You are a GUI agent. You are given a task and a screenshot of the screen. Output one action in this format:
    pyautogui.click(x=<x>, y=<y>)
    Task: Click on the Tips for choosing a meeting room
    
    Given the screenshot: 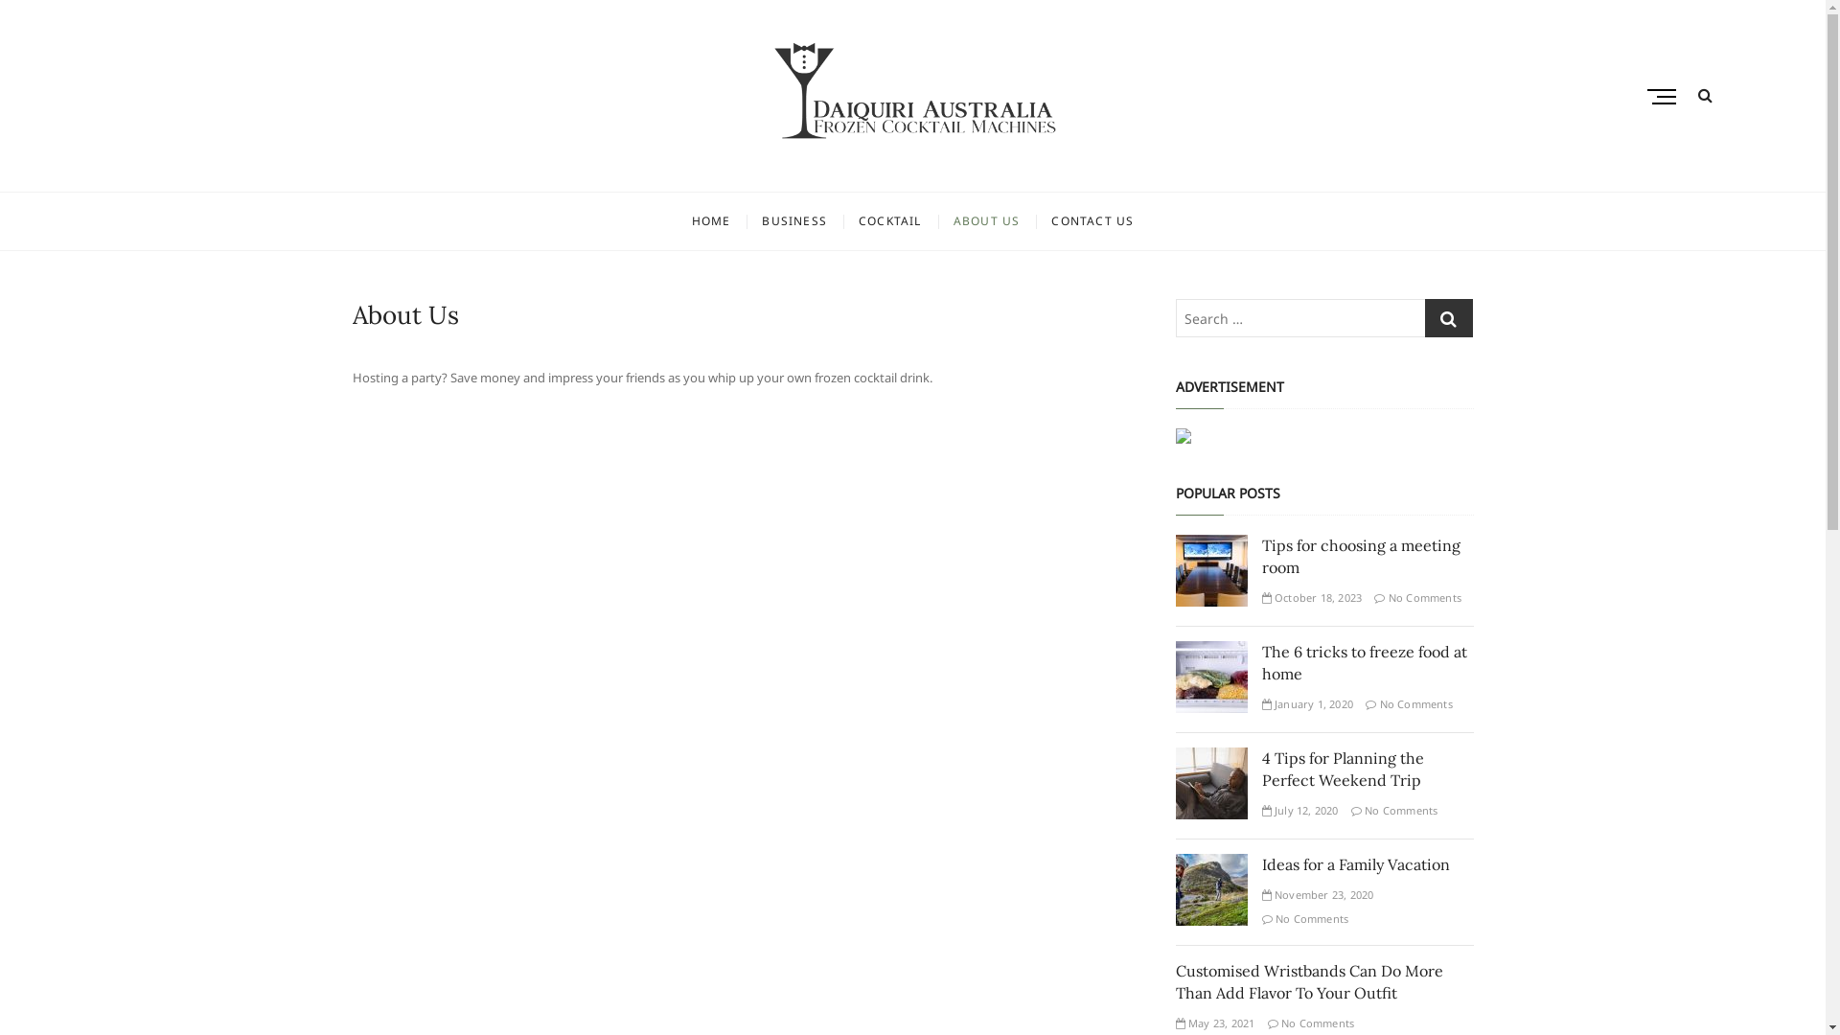 What is the action you would take?
    pyautogui.click(x=1211, y=546)
    